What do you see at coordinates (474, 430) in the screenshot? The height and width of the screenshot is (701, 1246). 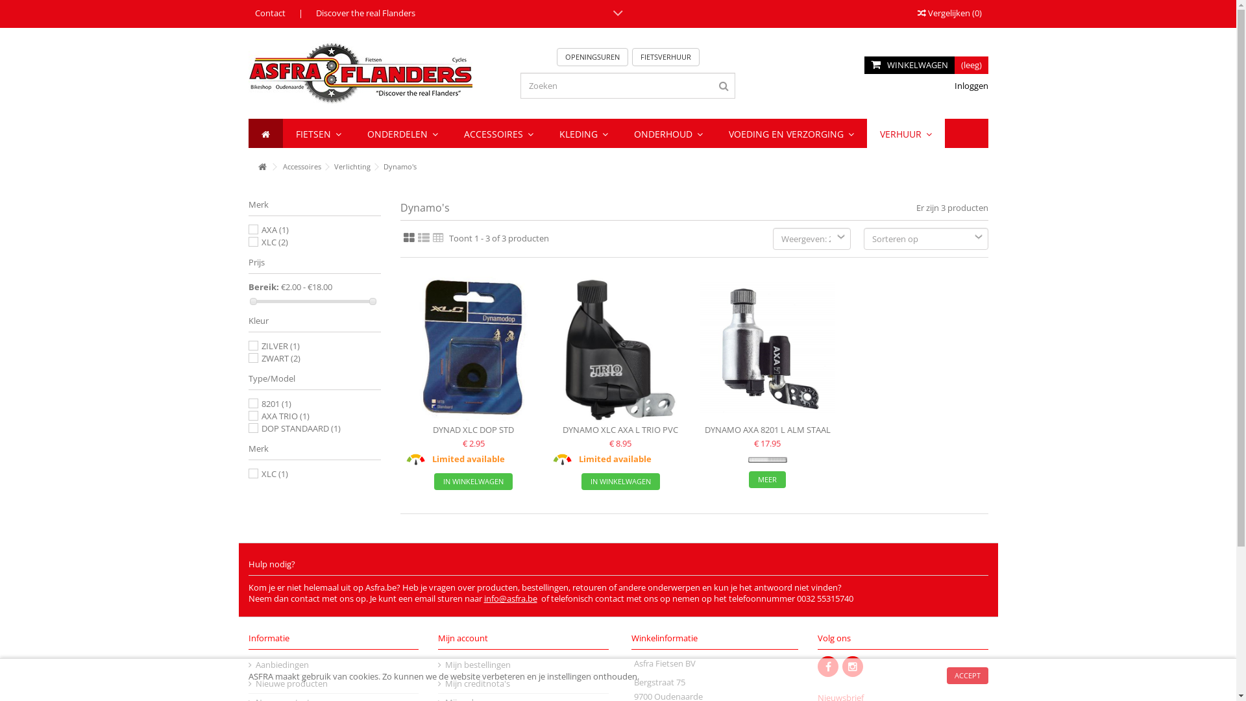 I see `DYNAD XLC DOP STD` at bounding box center [474, 430].